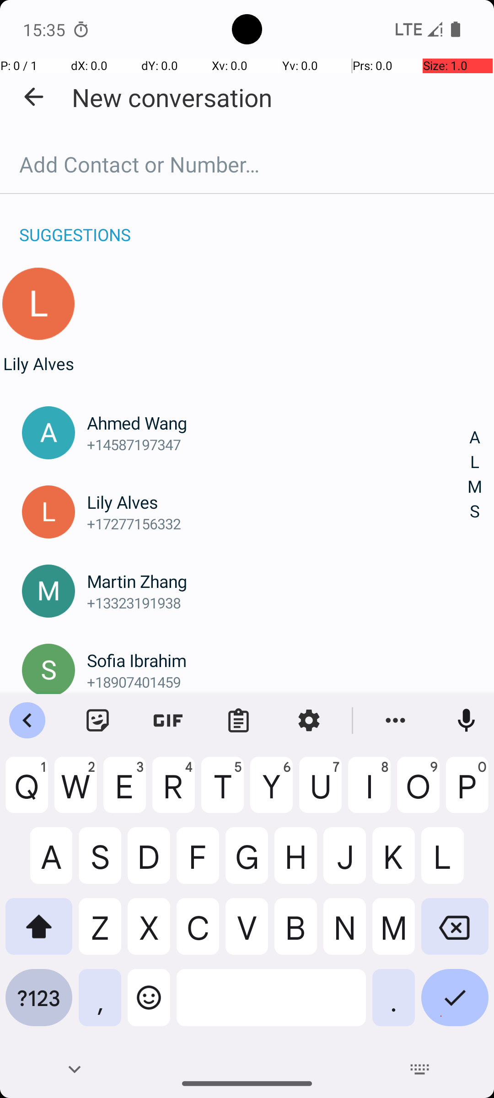 This screenshot has width=494, height=1098. What do you see at coordinates (278, 581) in the screenshot?
I see `Martin Zhang` at bounding box center [278, 581].